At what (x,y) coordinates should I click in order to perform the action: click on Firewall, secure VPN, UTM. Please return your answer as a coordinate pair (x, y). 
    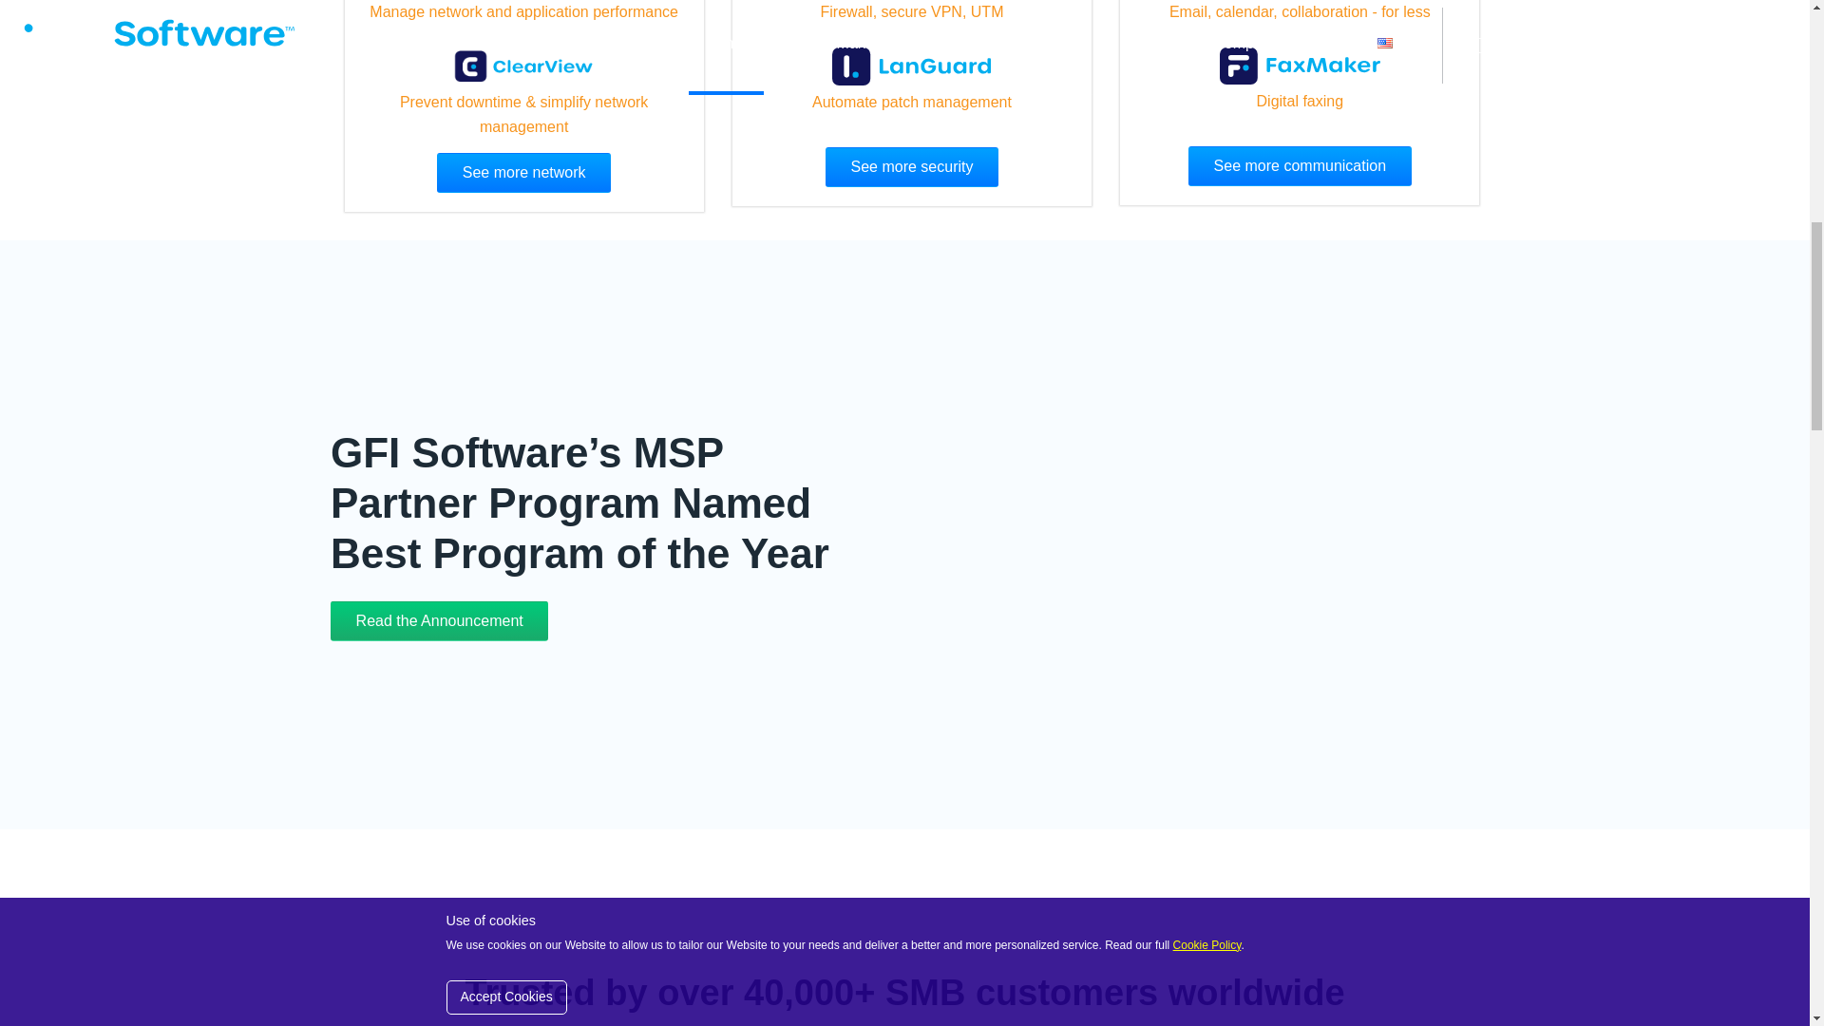
    Looking at the image, I should click on (912, 11).